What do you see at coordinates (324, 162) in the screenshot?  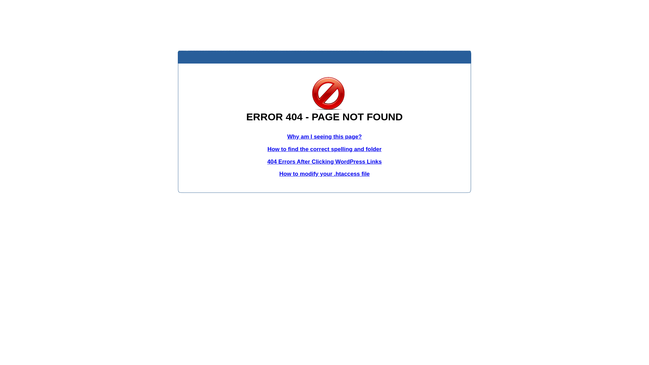 I see `404 Errors After Clicking WordPress Links` at bounding box center [324, 162].